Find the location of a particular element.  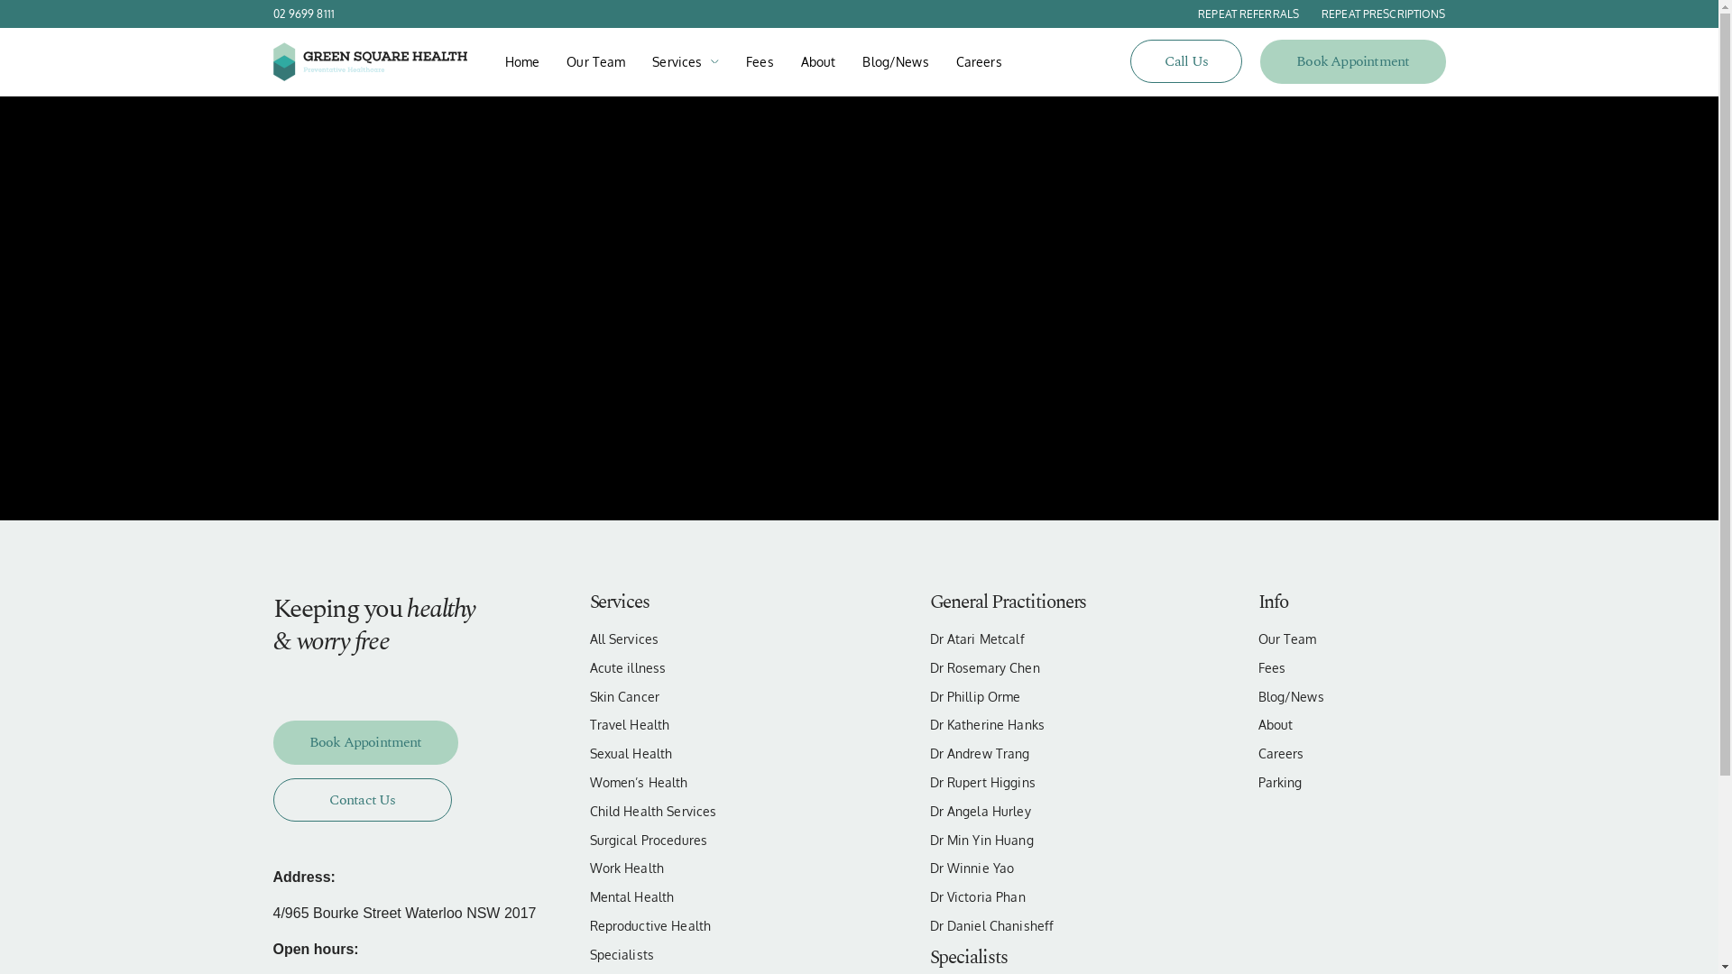

Dr Katherine Hanks is located at coordinates (1019, 725).